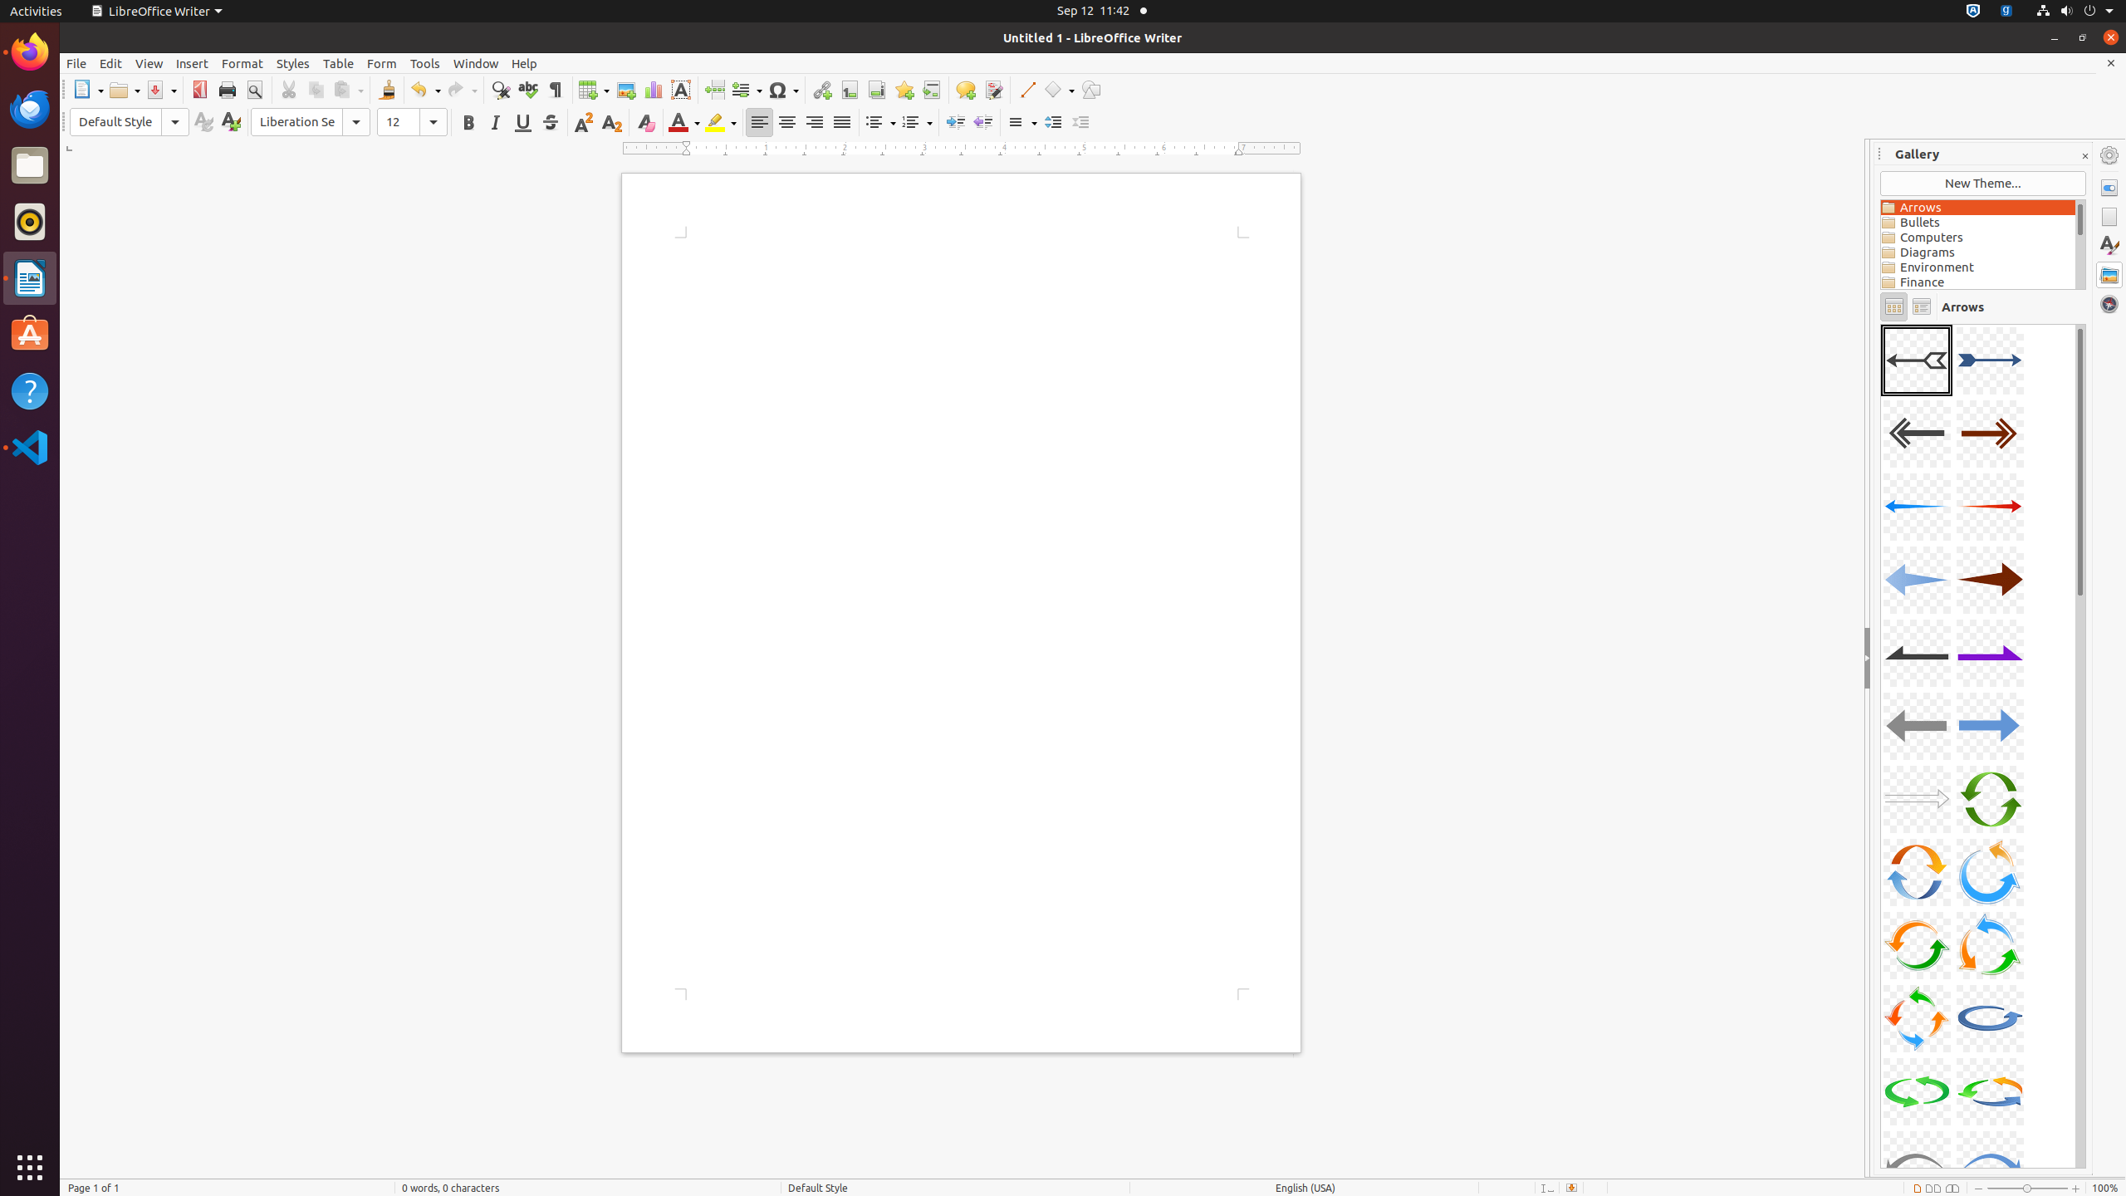  I want to click on PDF, so click(199, 90).